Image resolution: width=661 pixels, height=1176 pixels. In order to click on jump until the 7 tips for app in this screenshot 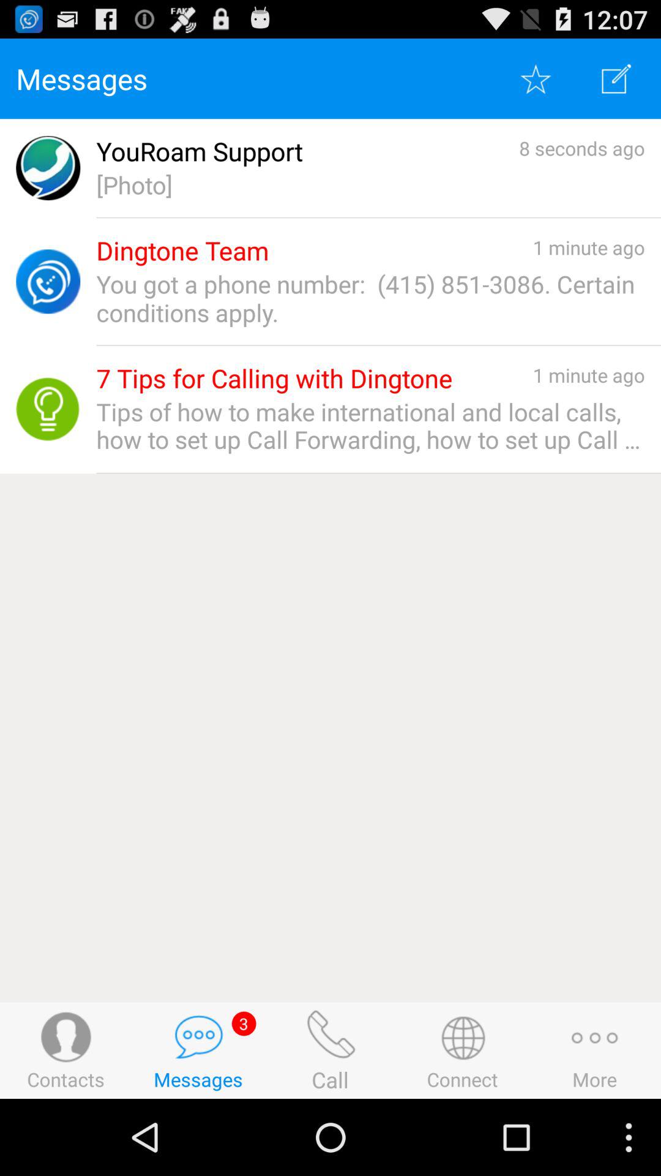, I will do `click(274, 379)`.